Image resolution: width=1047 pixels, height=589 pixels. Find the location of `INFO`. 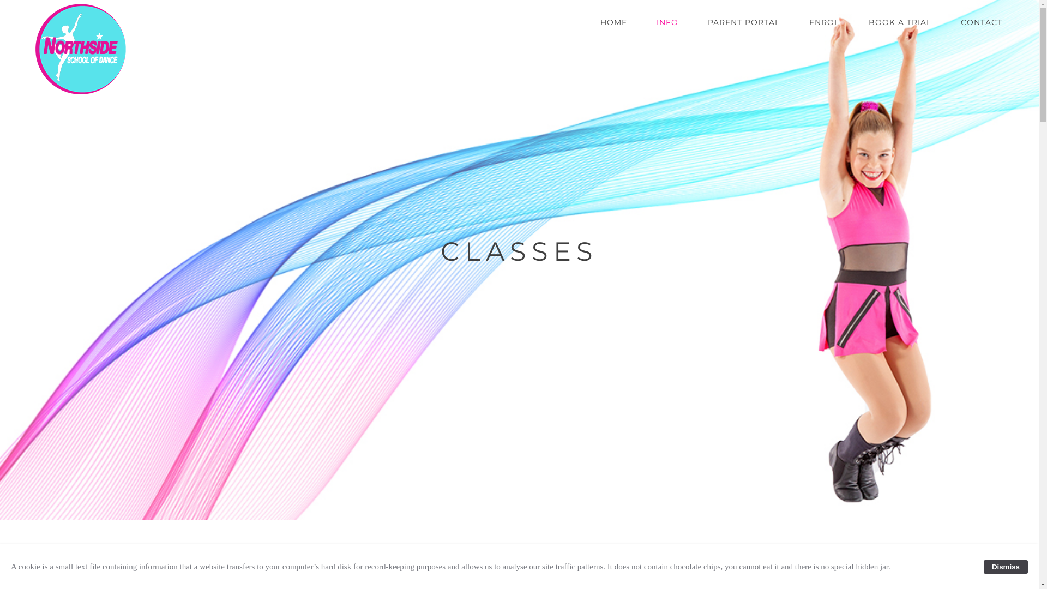

INFO is located at coordinates (667, 31).